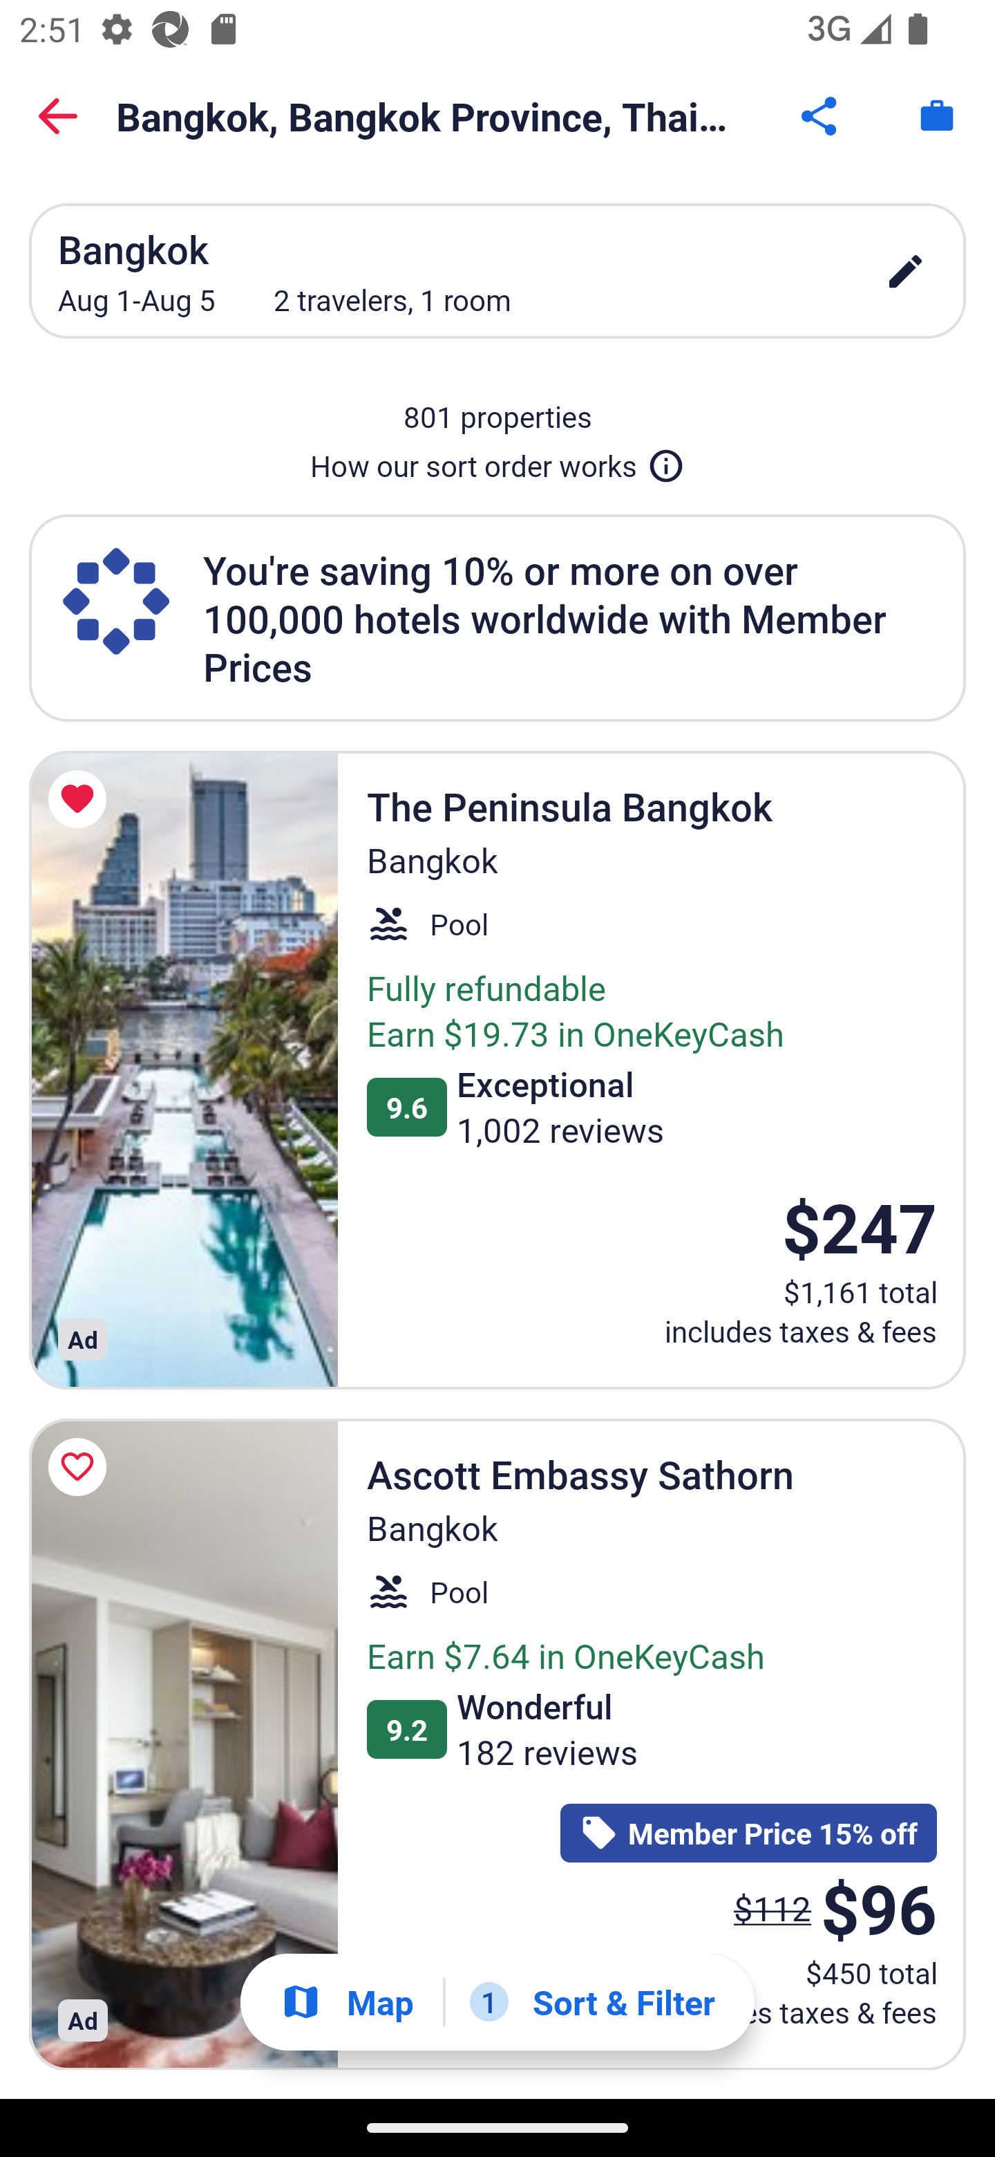  Describe the element at coordinates (183, 1070) in the screenshot. I see `The Peninsula Bangkok` at that location.